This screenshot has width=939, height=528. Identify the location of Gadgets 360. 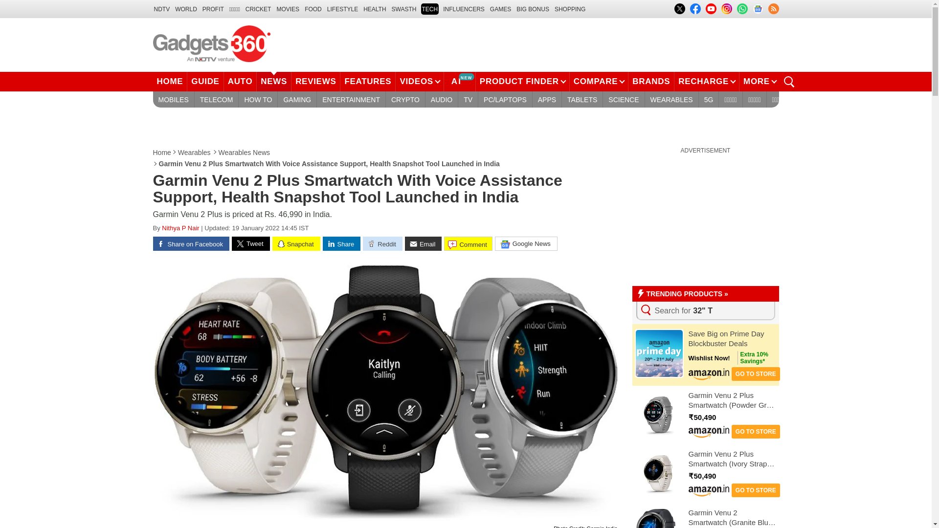
(211, 44).